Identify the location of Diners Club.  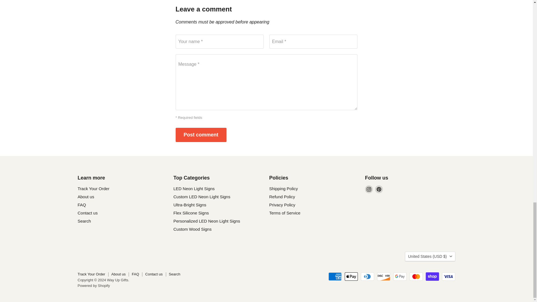
(368, 277).